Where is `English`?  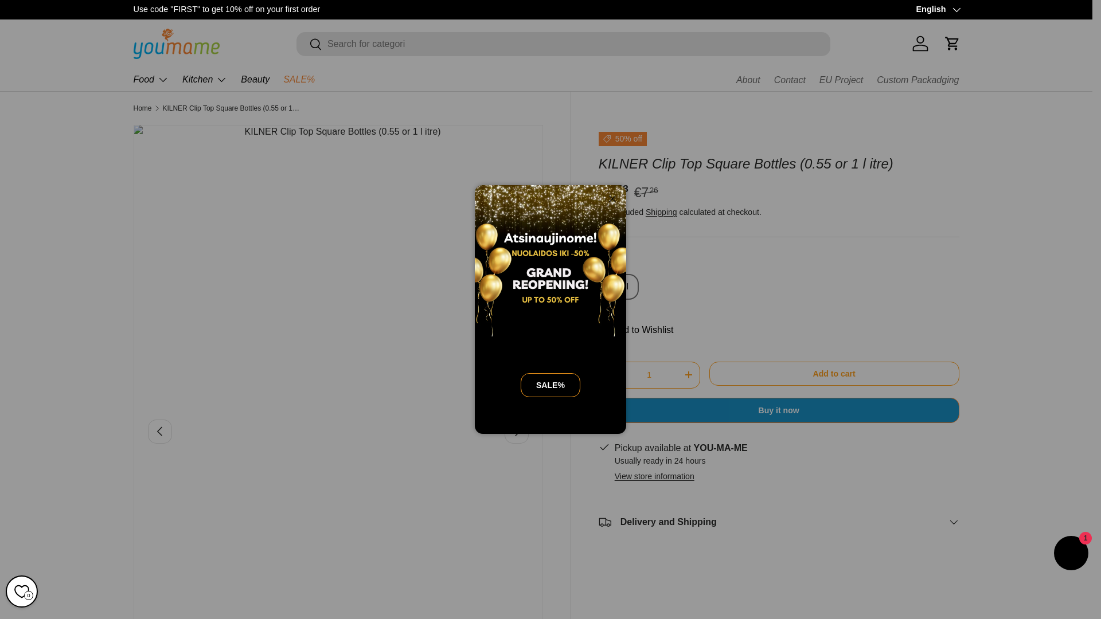
English is located at coordinates (937, 10).